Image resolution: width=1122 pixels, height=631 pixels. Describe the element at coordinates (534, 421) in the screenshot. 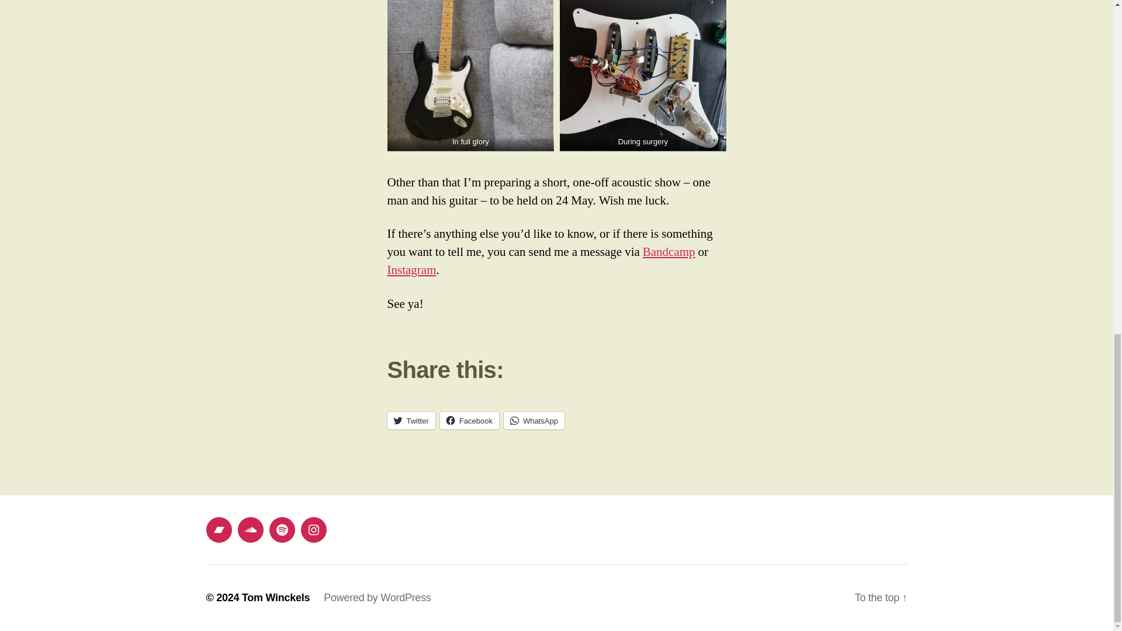

I see `Click to share on WhatsApp` at that location.